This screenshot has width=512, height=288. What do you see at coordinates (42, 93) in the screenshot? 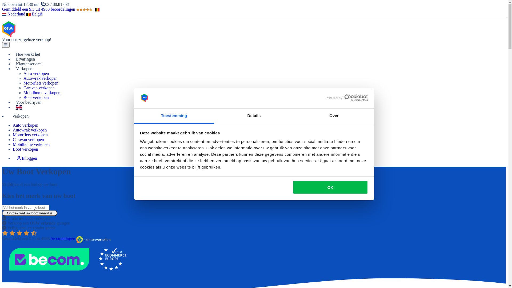
I see `Mobilhome verkopen` at bounding box center [42, 93].